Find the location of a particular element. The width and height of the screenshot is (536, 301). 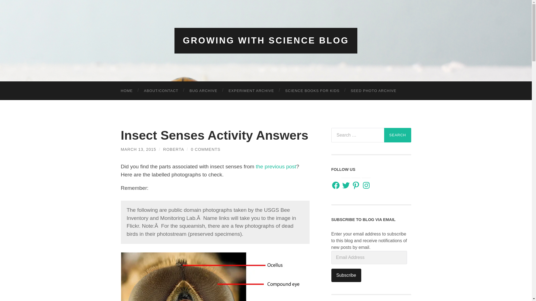

0 COMMENTS is located at coordinates (205, 149).